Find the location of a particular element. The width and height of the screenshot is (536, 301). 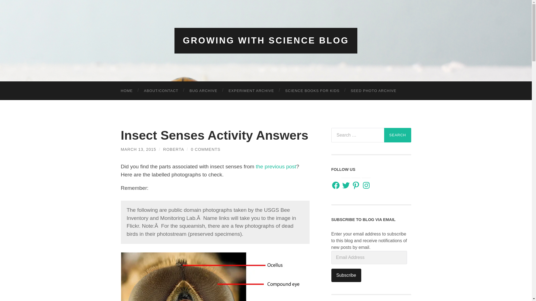

0 COMMENTS is located at coordinates (205, 149).